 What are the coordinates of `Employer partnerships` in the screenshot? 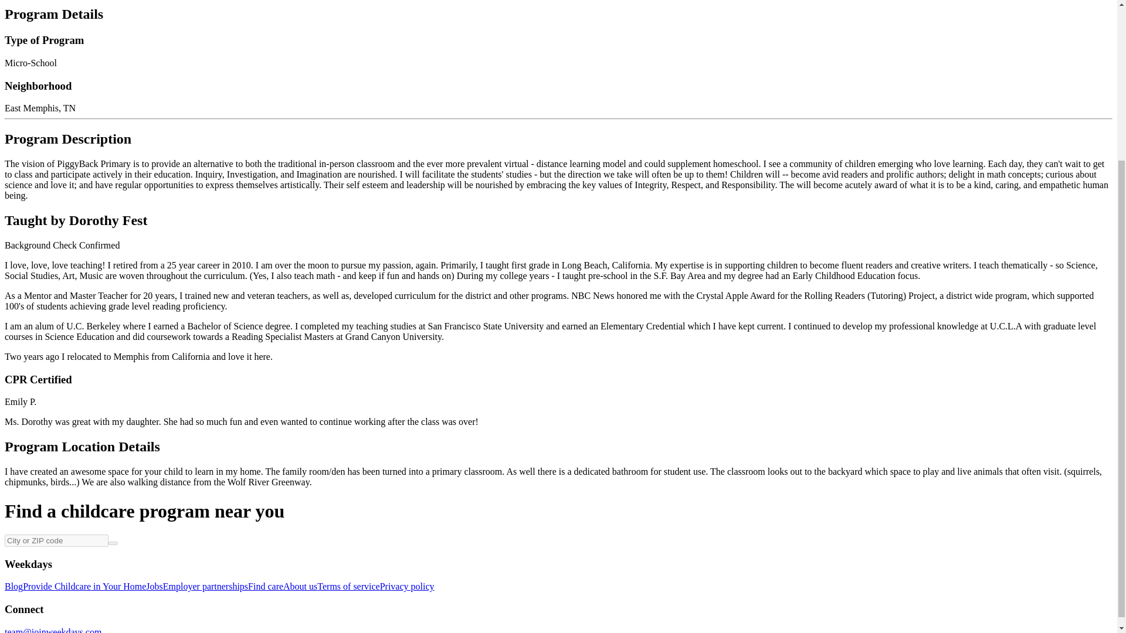 It's located at (205, 586).